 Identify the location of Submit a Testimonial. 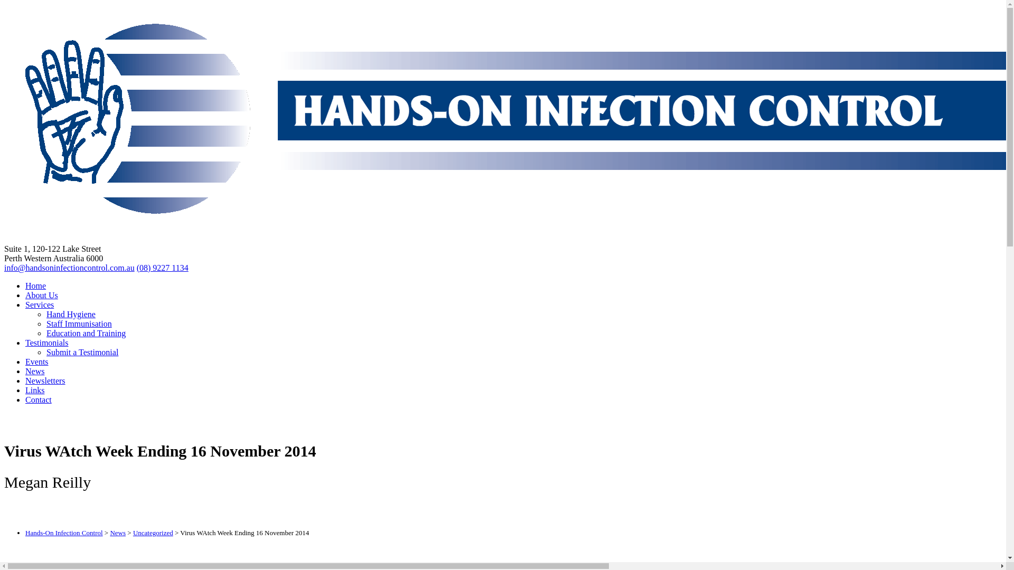
(82, 353).